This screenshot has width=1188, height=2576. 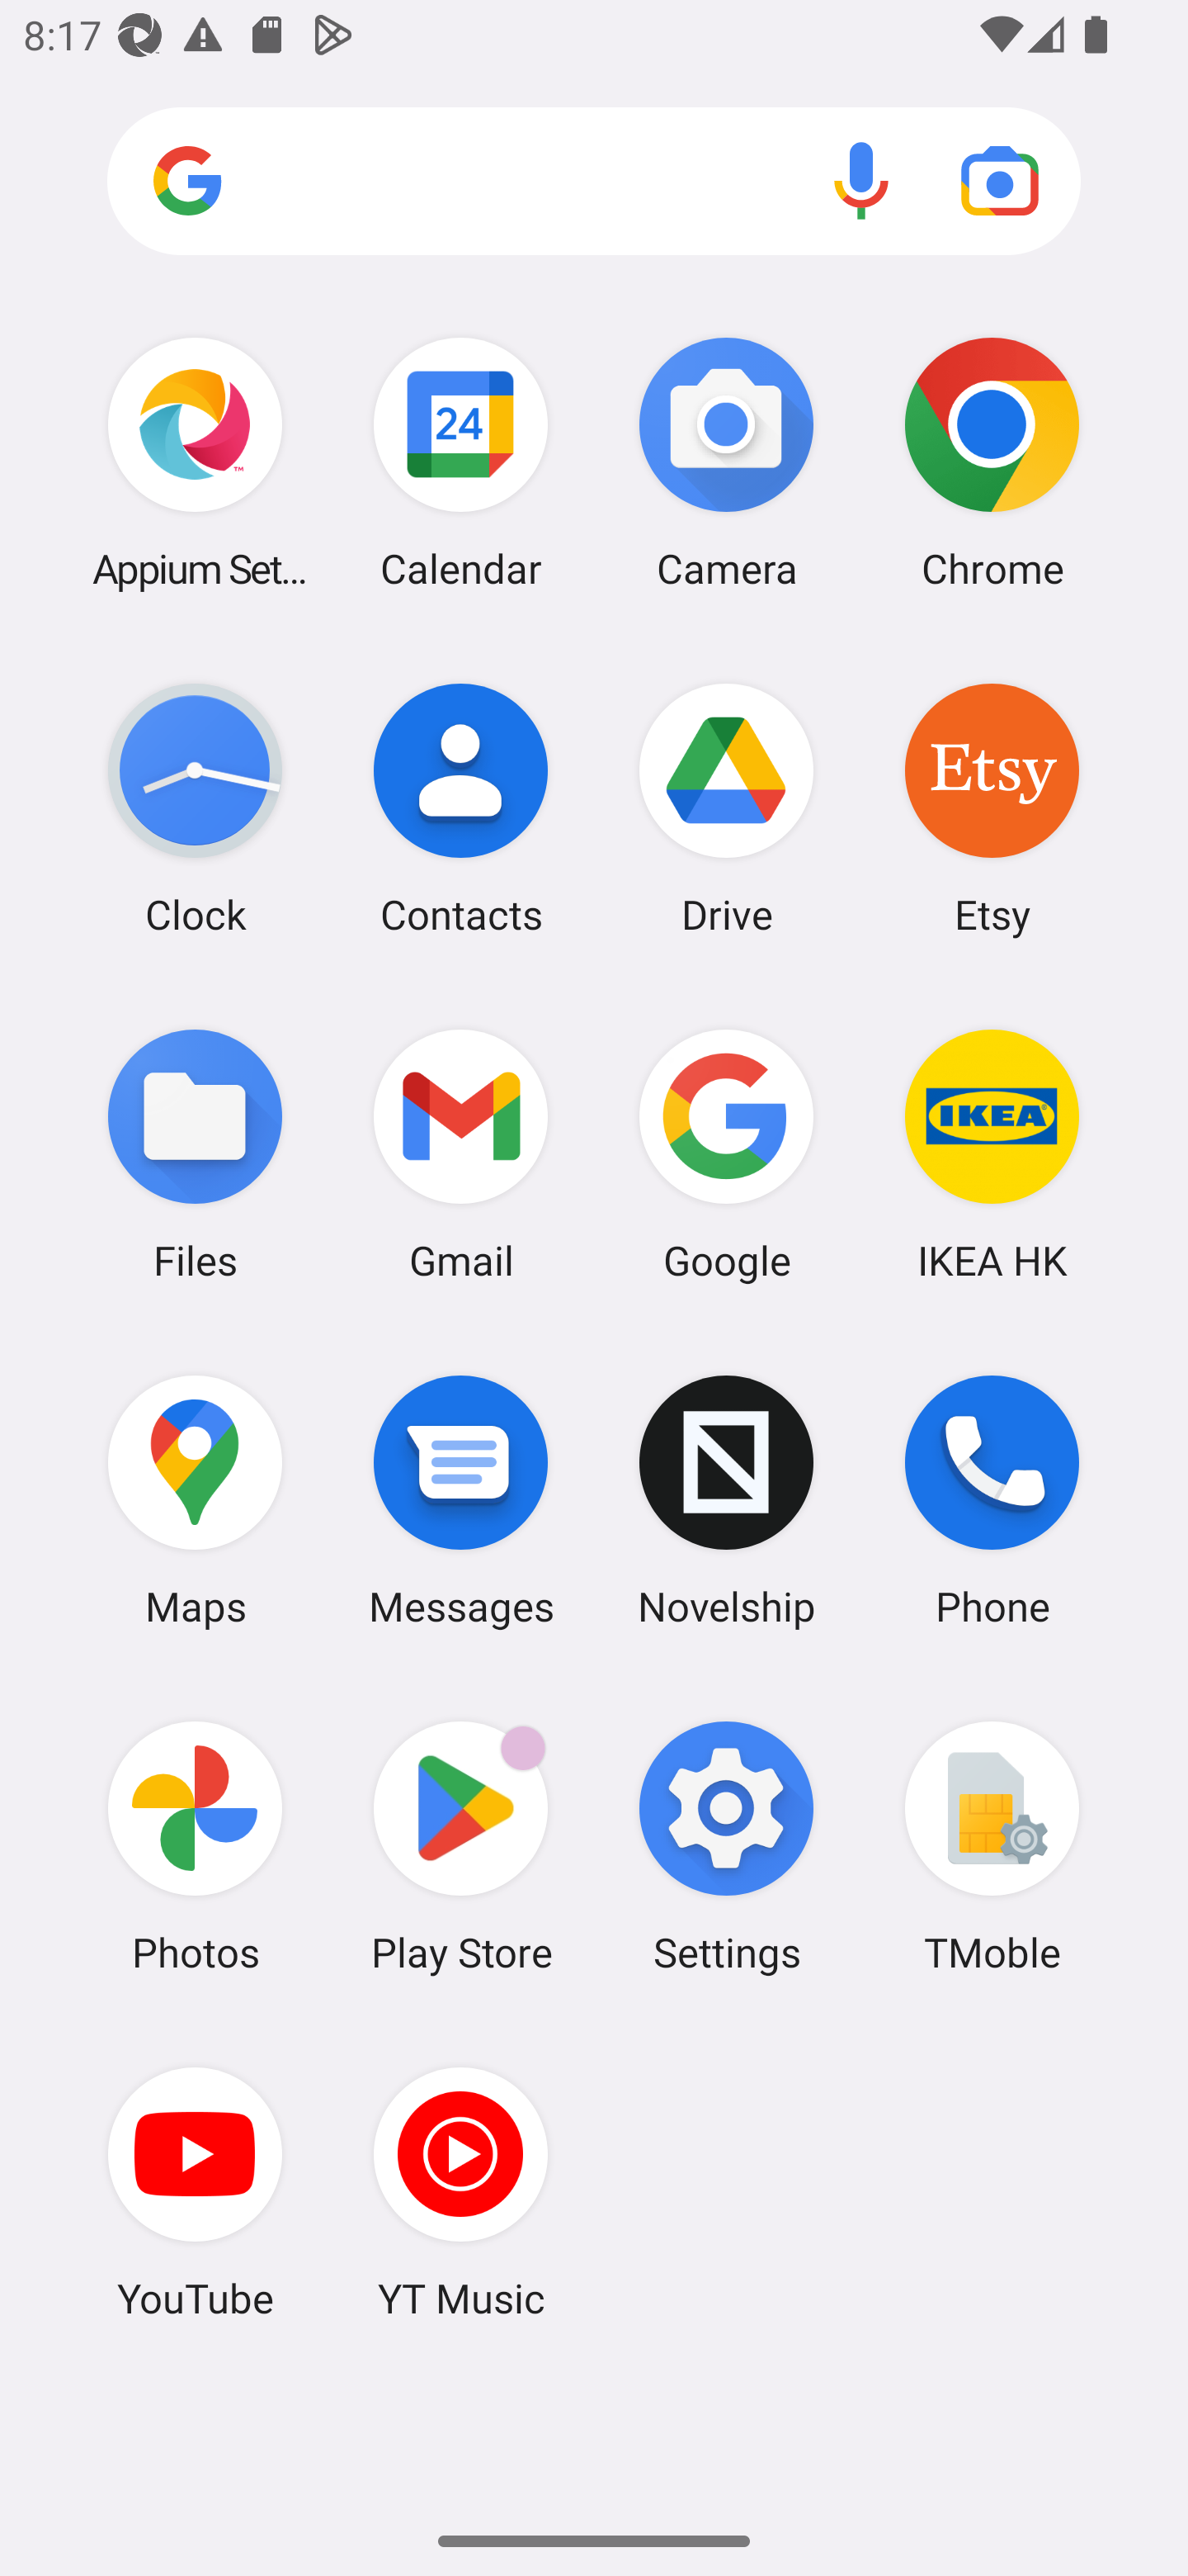 What do you see at coordinates (992, 1500) in the screenshot?
I see `Phone` at bounding box center [992, 1500].